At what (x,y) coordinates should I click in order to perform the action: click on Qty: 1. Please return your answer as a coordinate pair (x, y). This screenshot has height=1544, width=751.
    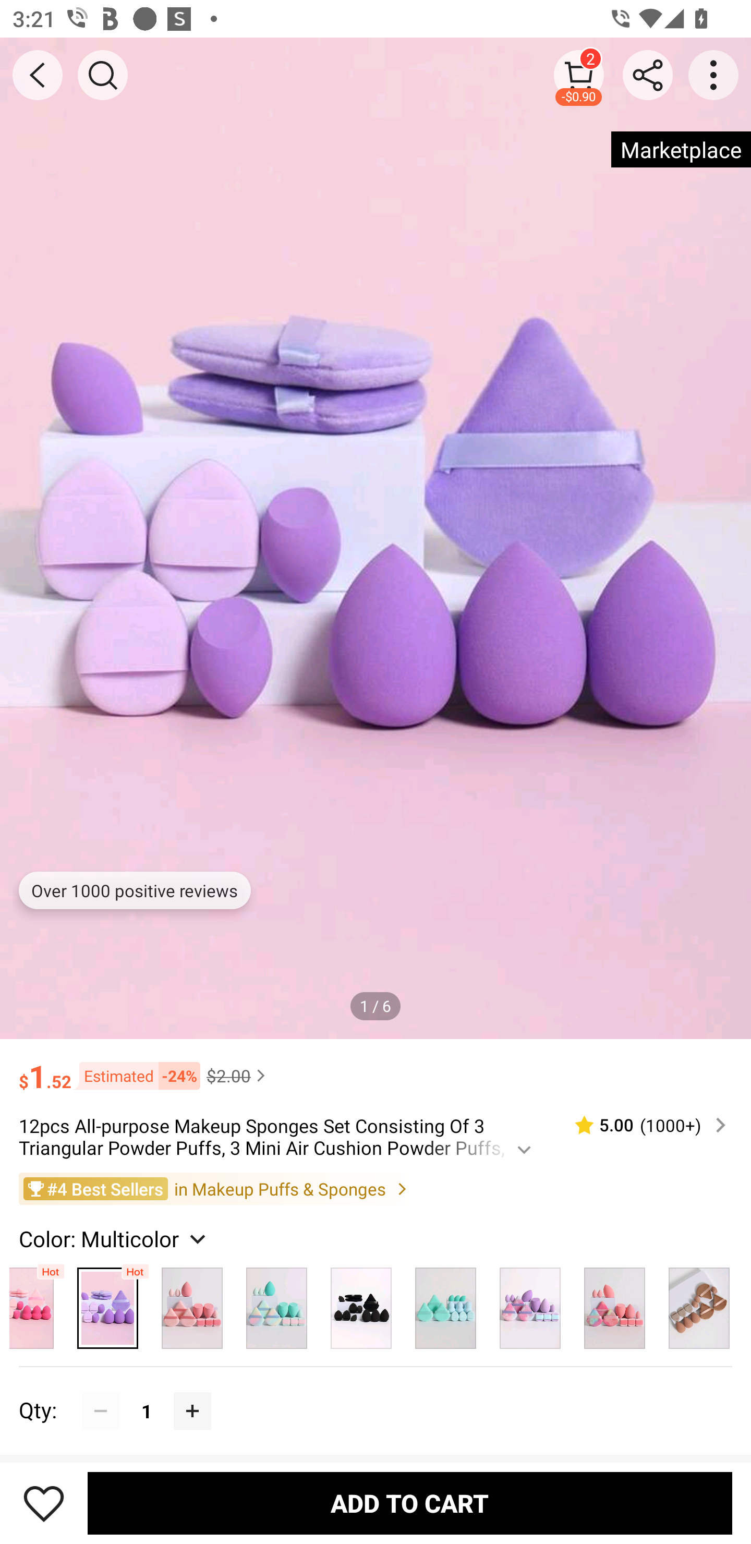
    Looking at the image, I should click on (375, 1392).